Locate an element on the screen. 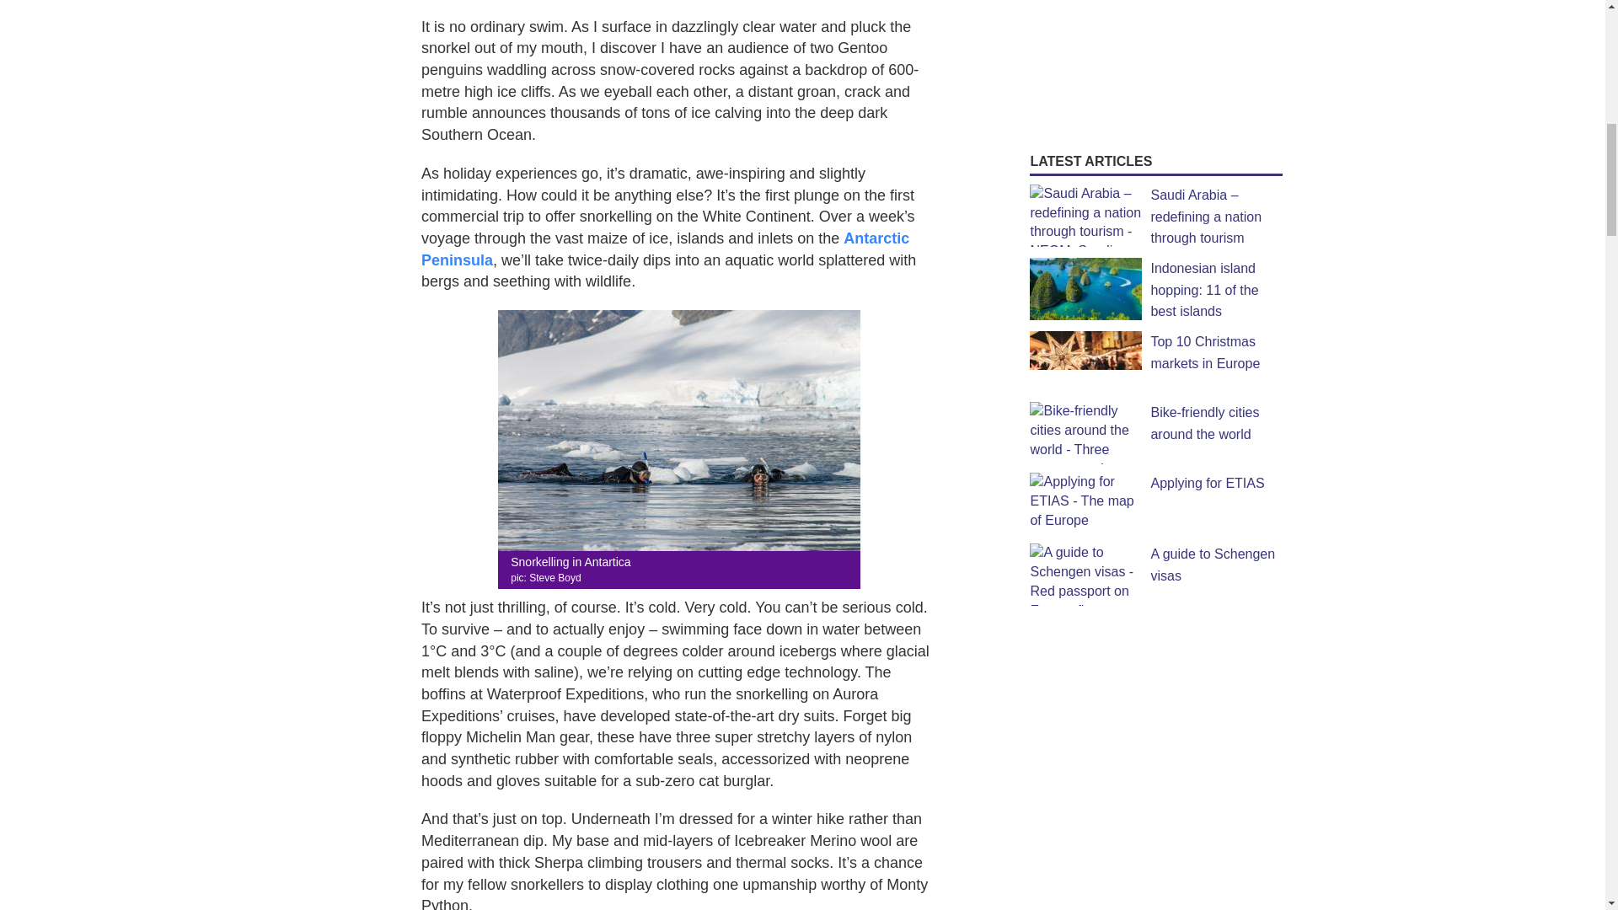 The height and width of the screenshot is (910, 1618). Applying for ETIAS is located at coordinates (1207, 483).